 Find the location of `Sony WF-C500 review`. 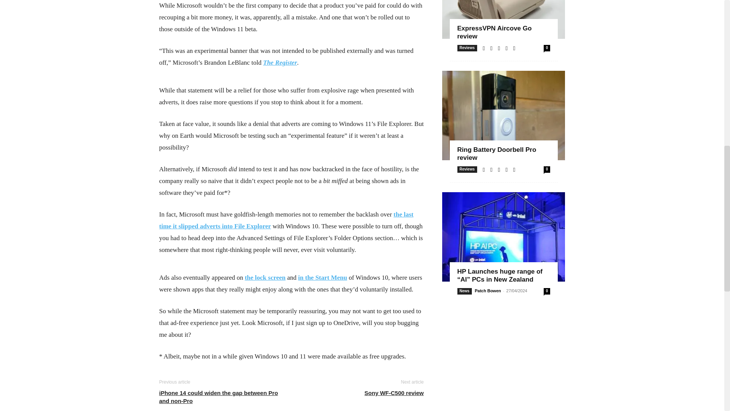

Sony WF-C500 review is located at coordinates (394, 393).